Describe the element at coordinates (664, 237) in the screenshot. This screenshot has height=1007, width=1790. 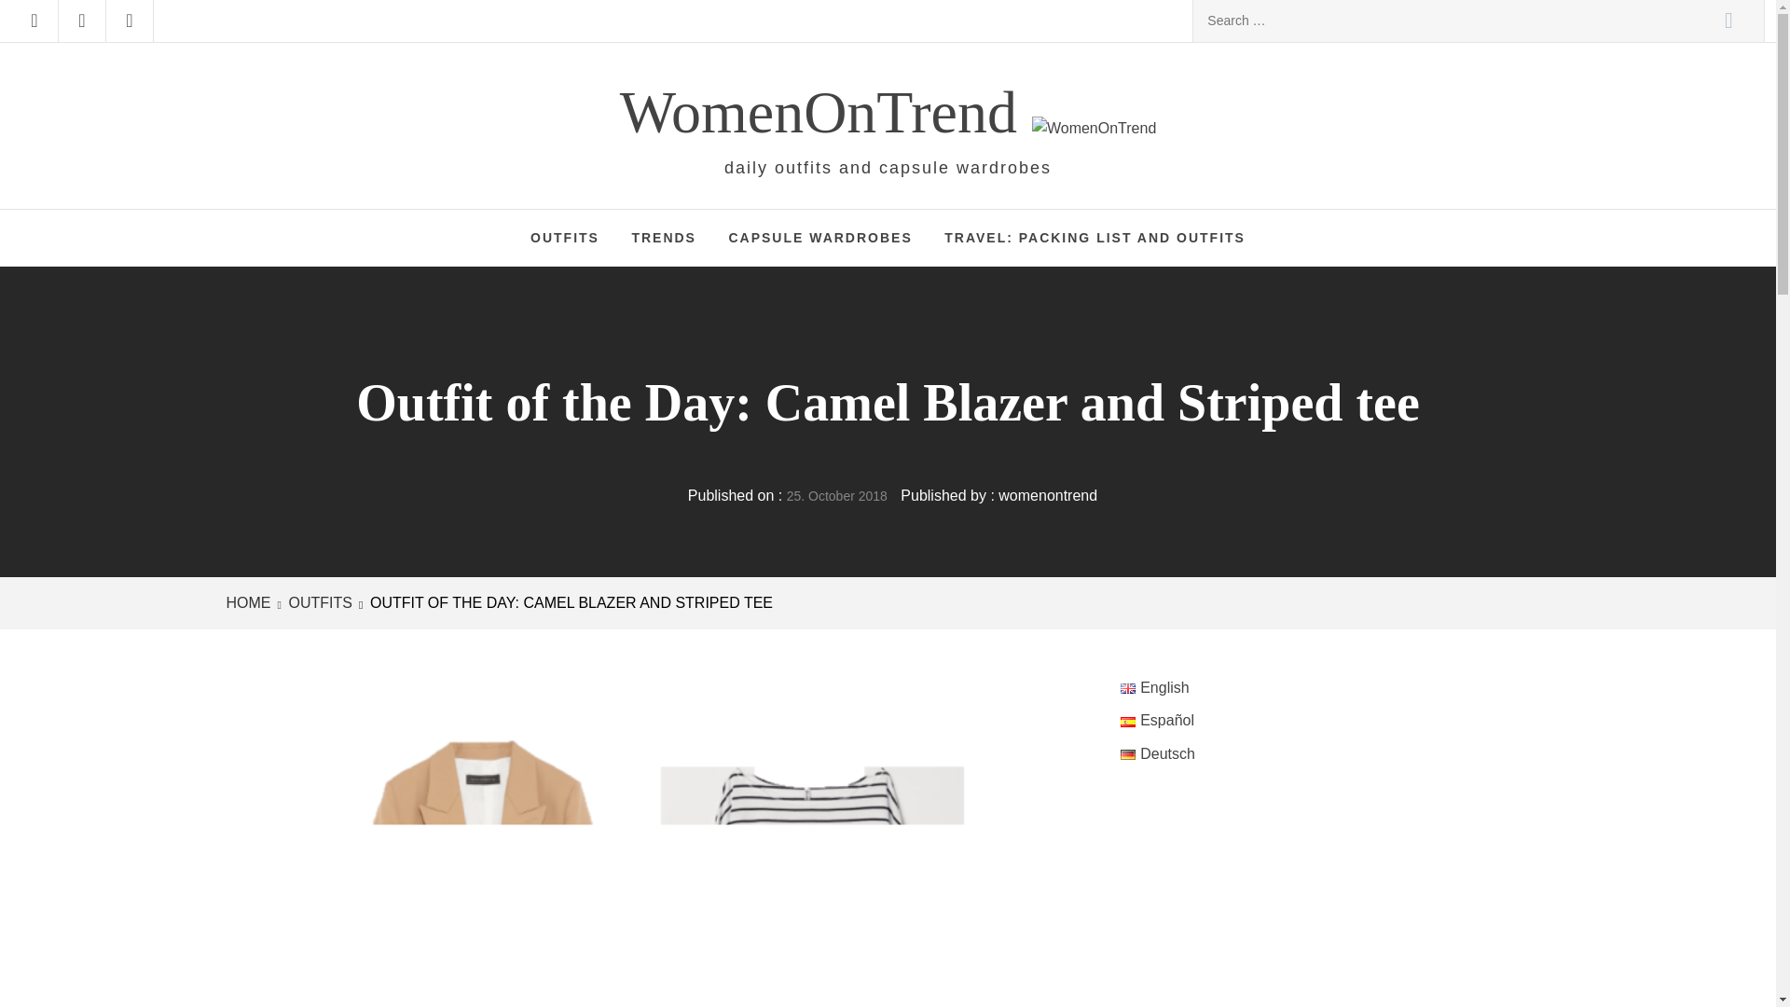
I see `TRENDS` at that location.